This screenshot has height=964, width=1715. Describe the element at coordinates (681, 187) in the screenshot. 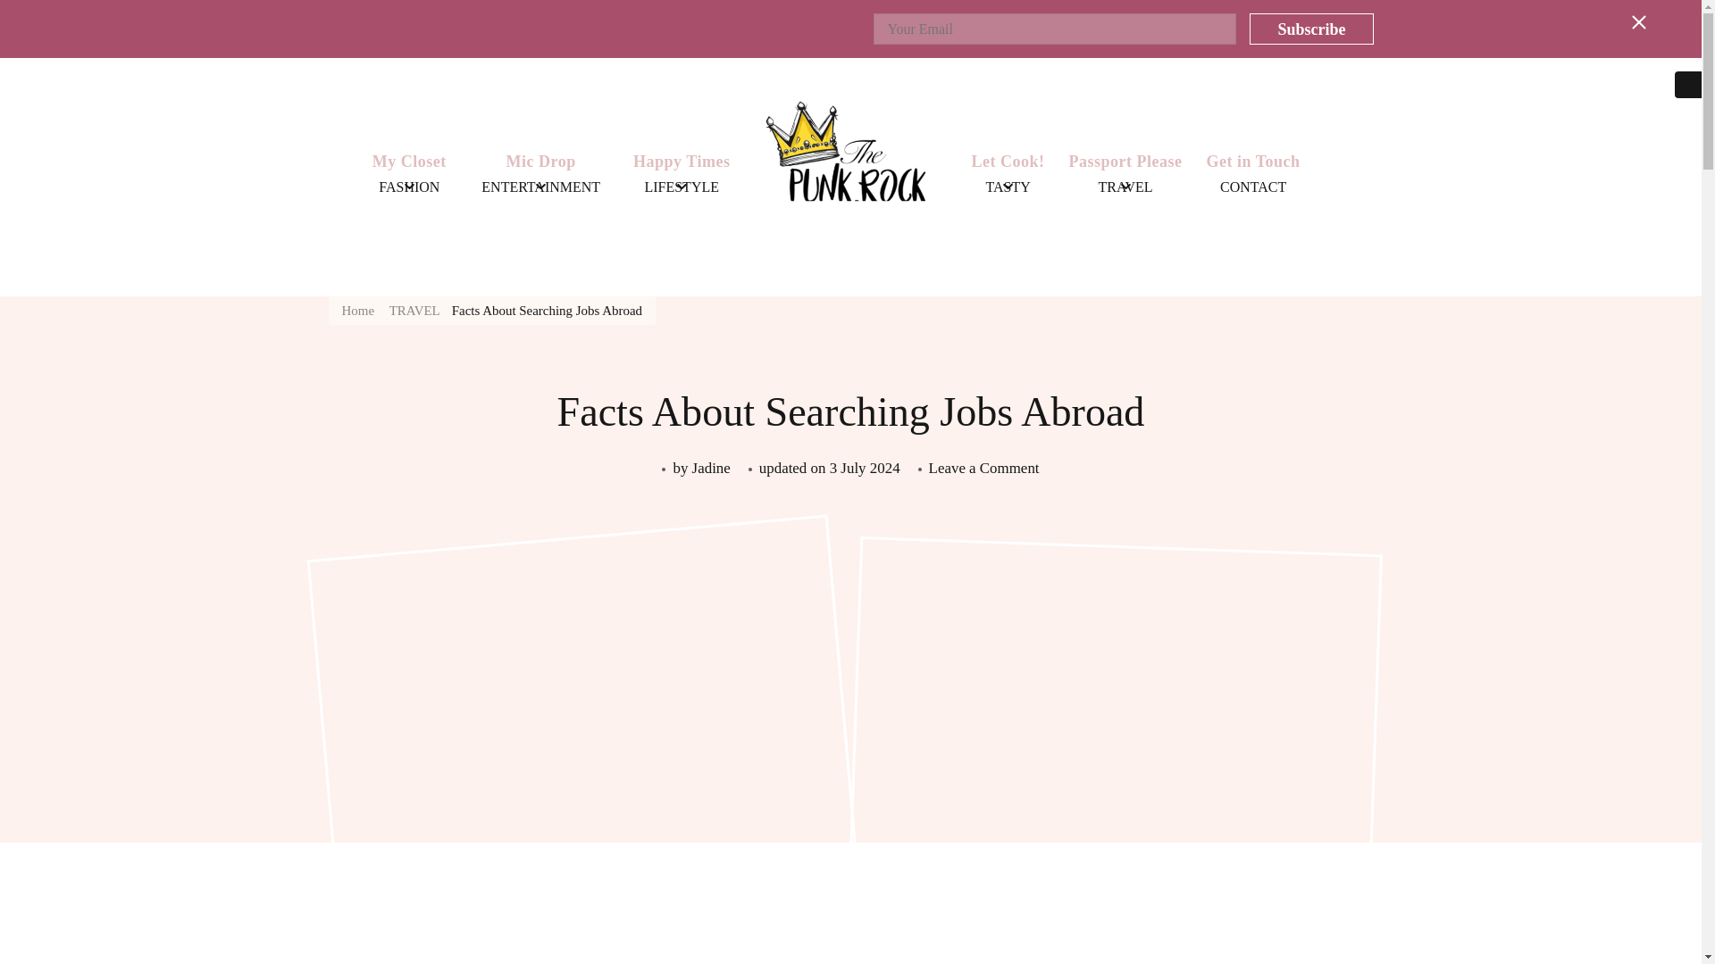

I see `LIFESTYLE` at that location.